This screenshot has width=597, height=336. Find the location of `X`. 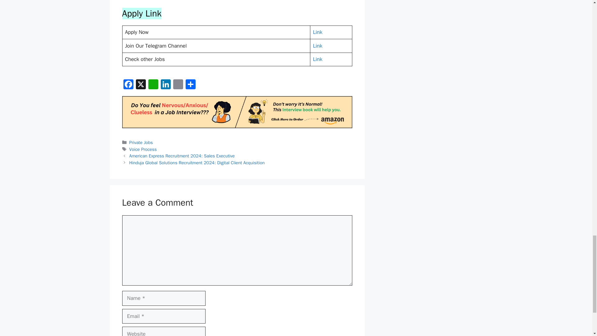

X is located at coordinates (141, 85).